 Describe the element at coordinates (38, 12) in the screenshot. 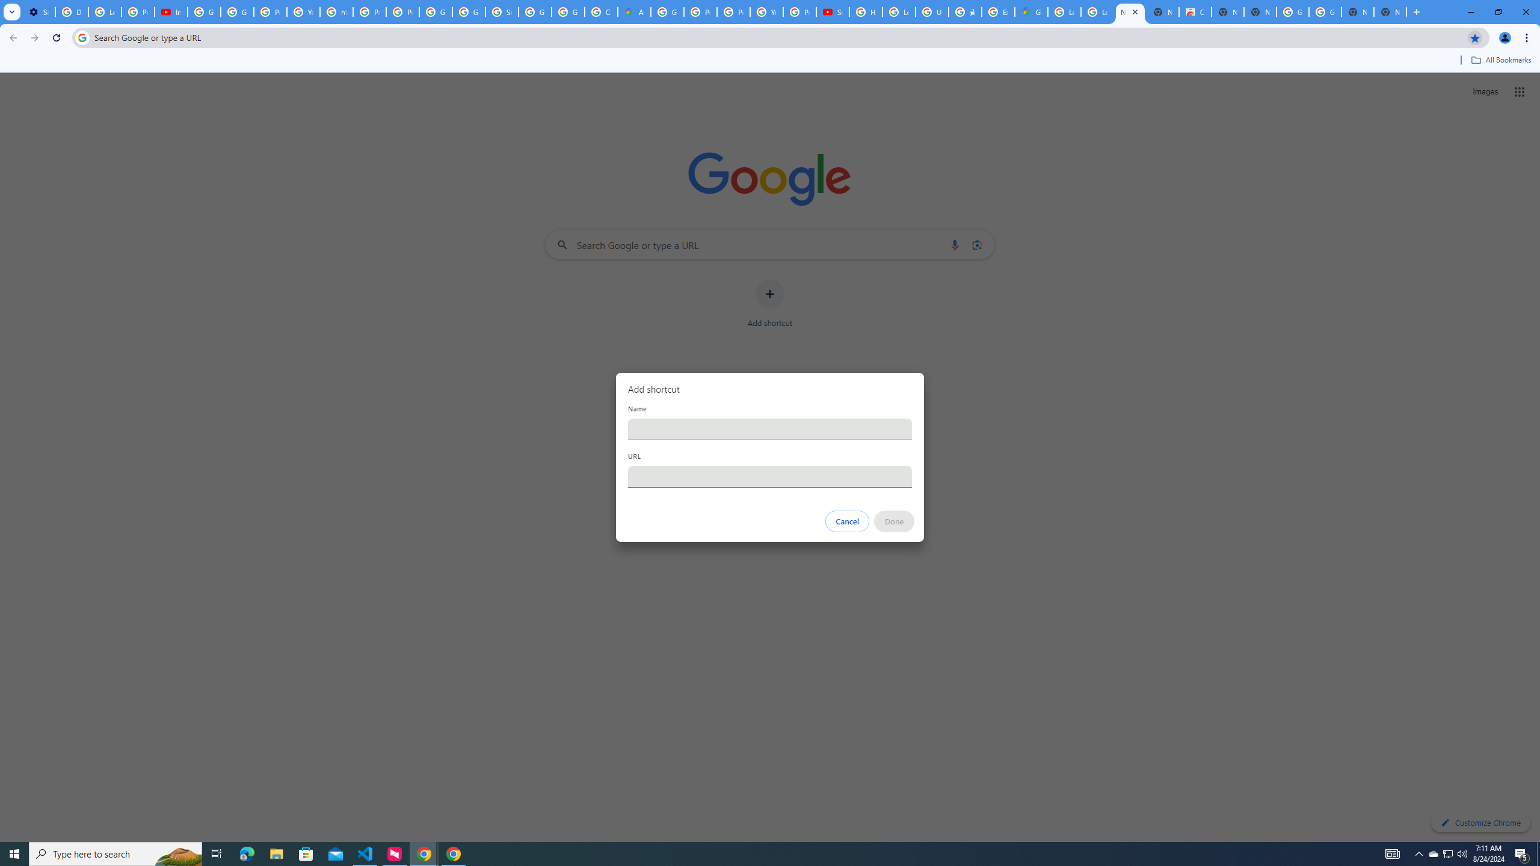

I see `Settings - Performance` at that location.